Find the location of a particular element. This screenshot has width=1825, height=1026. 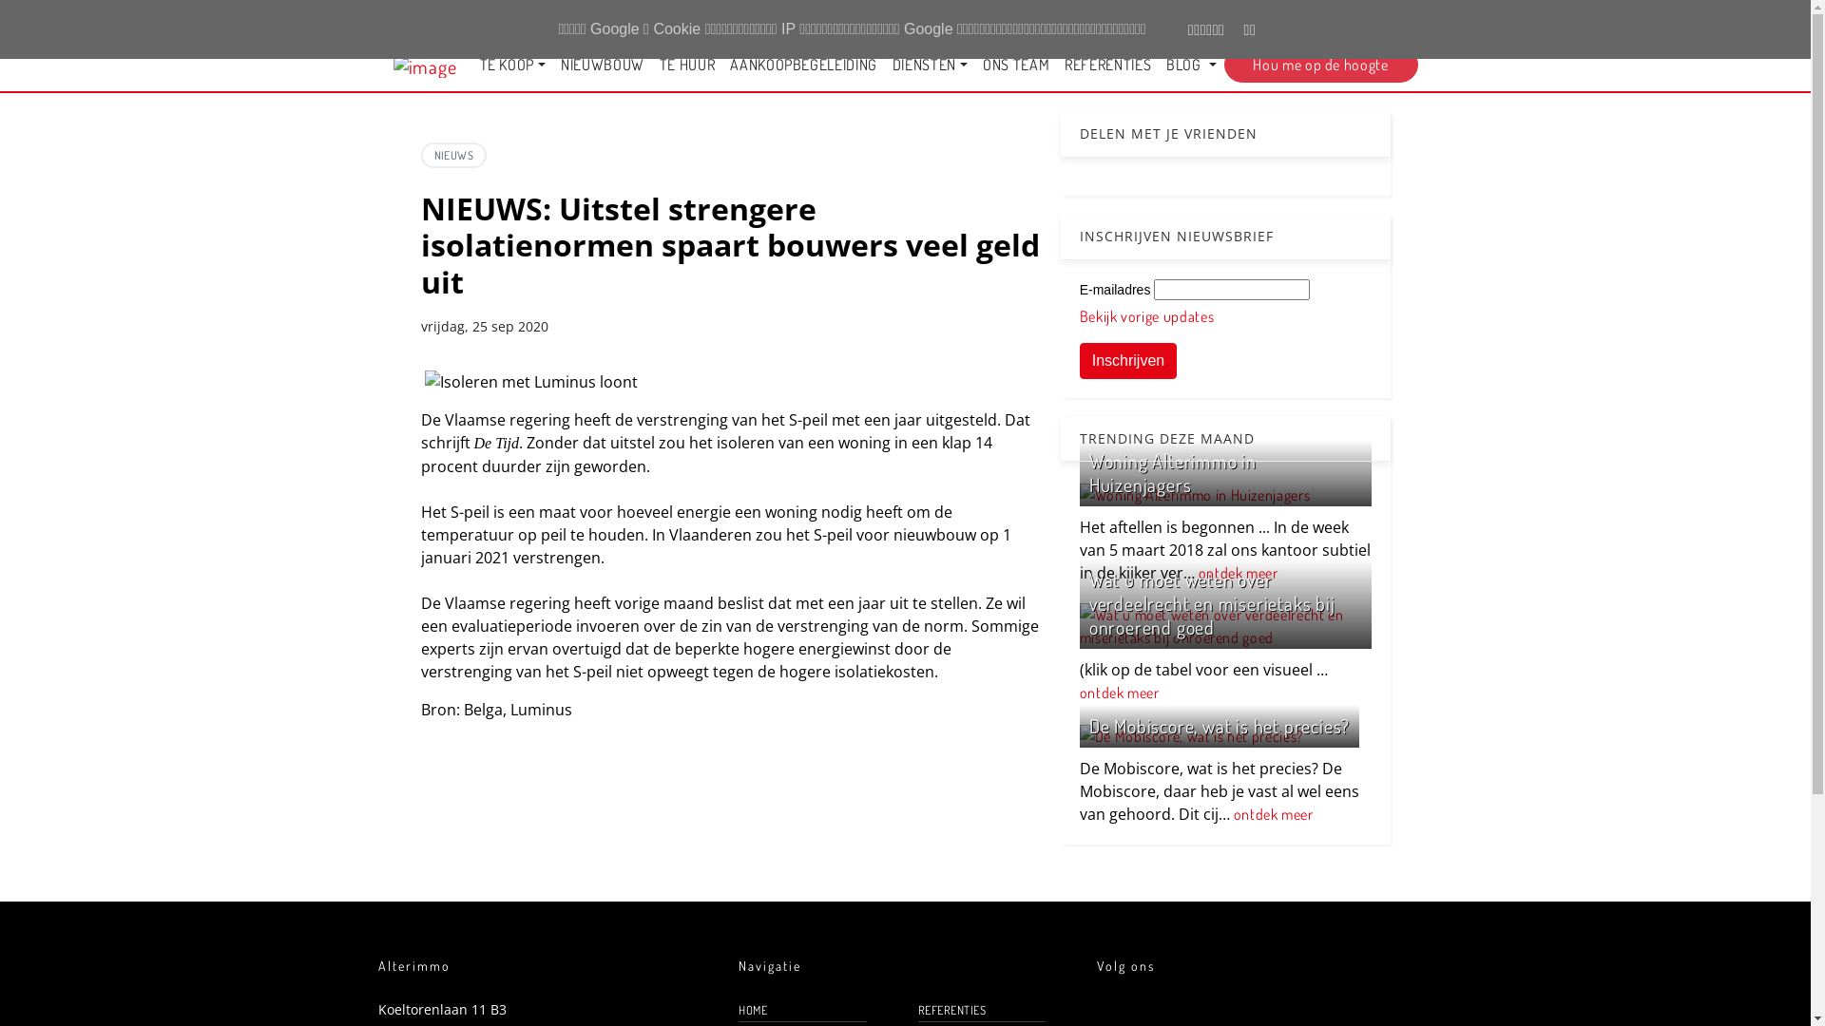

TE HUUR is located at coordinates (687, 65).